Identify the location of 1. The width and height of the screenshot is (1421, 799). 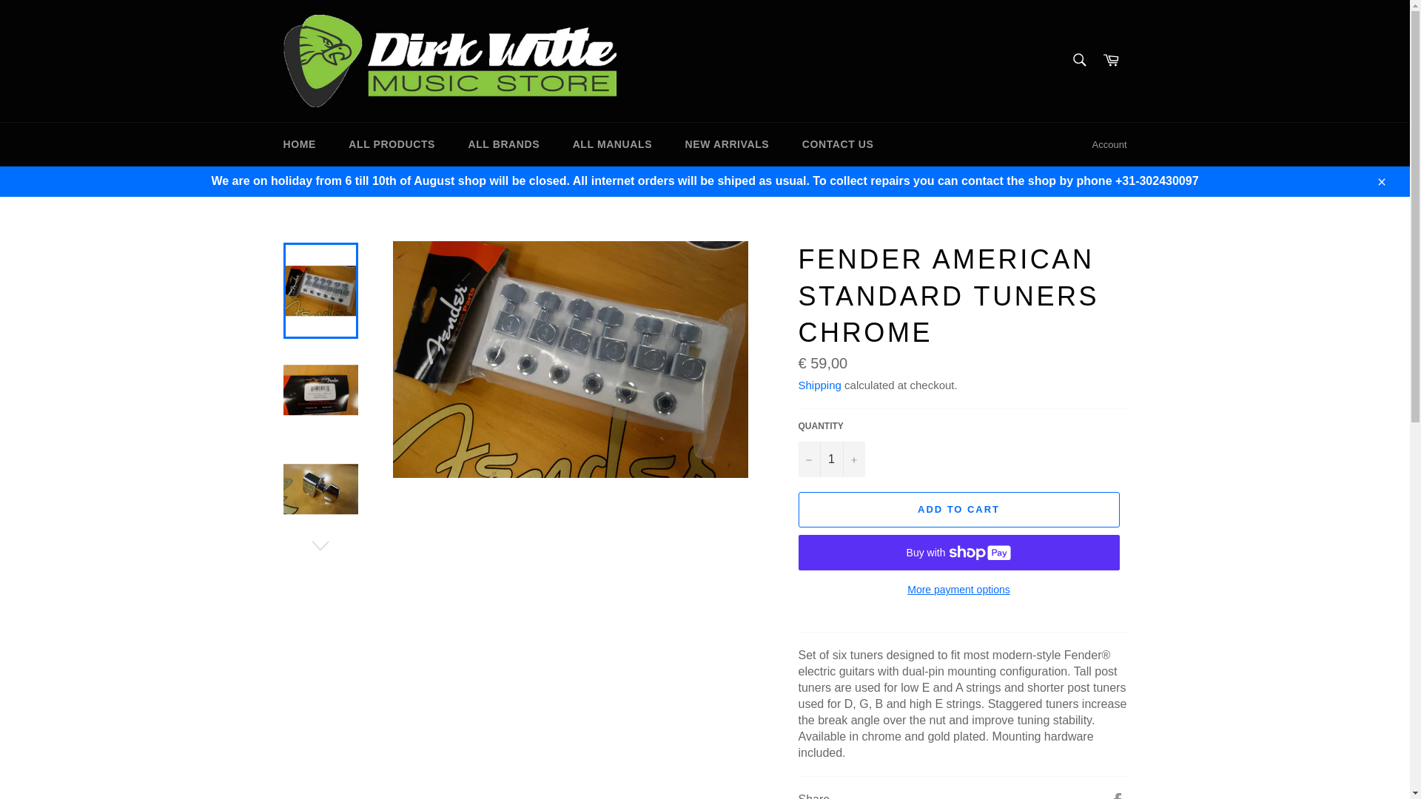
(830, 459).